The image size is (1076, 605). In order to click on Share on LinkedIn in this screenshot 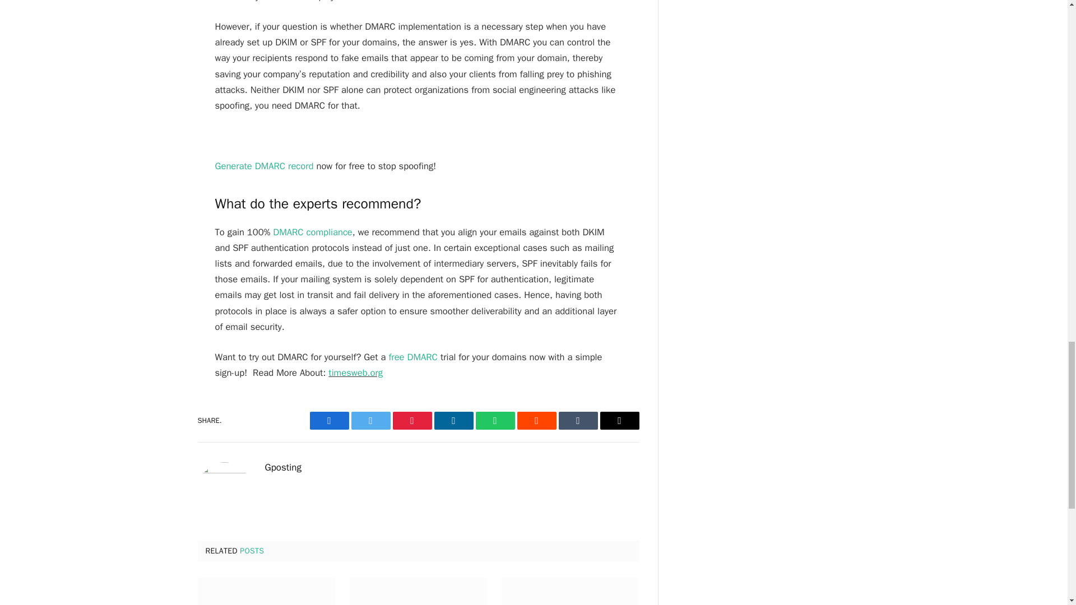, I will do `click(453, 420)`.